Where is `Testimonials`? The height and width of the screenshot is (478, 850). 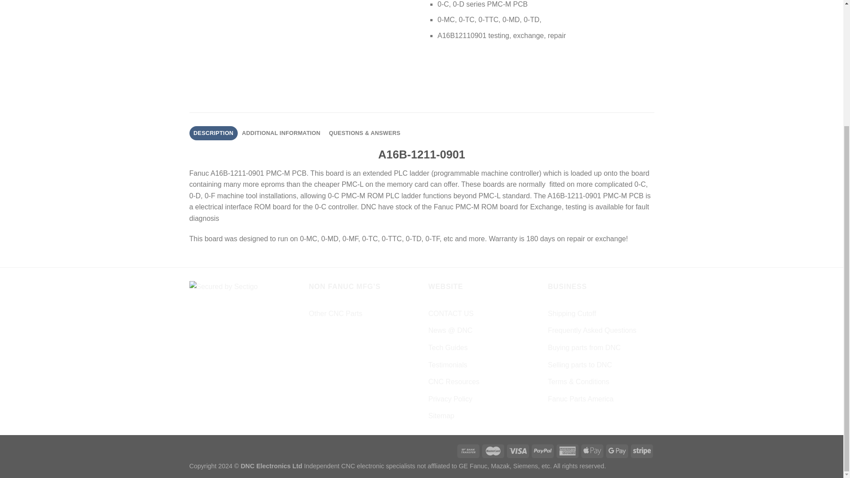
Testimonials is located at coordinates (448, 365).